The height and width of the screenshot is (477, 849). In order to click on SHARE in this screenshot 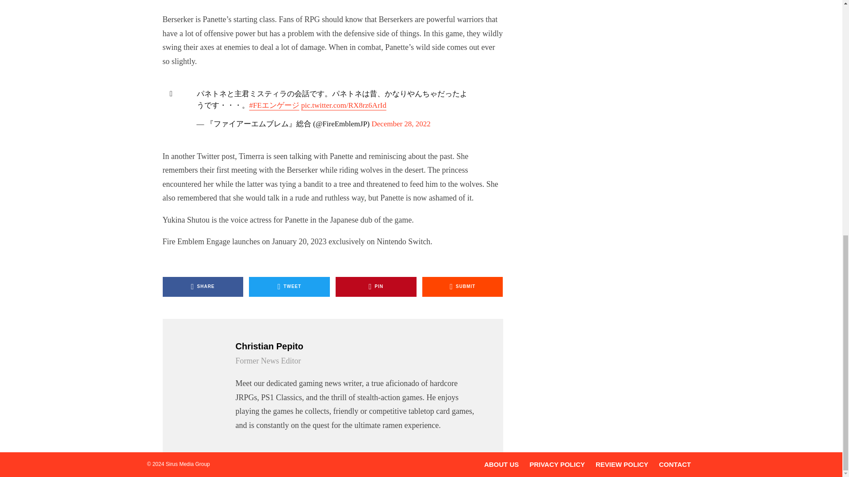, I will do `click(203, 287)`.